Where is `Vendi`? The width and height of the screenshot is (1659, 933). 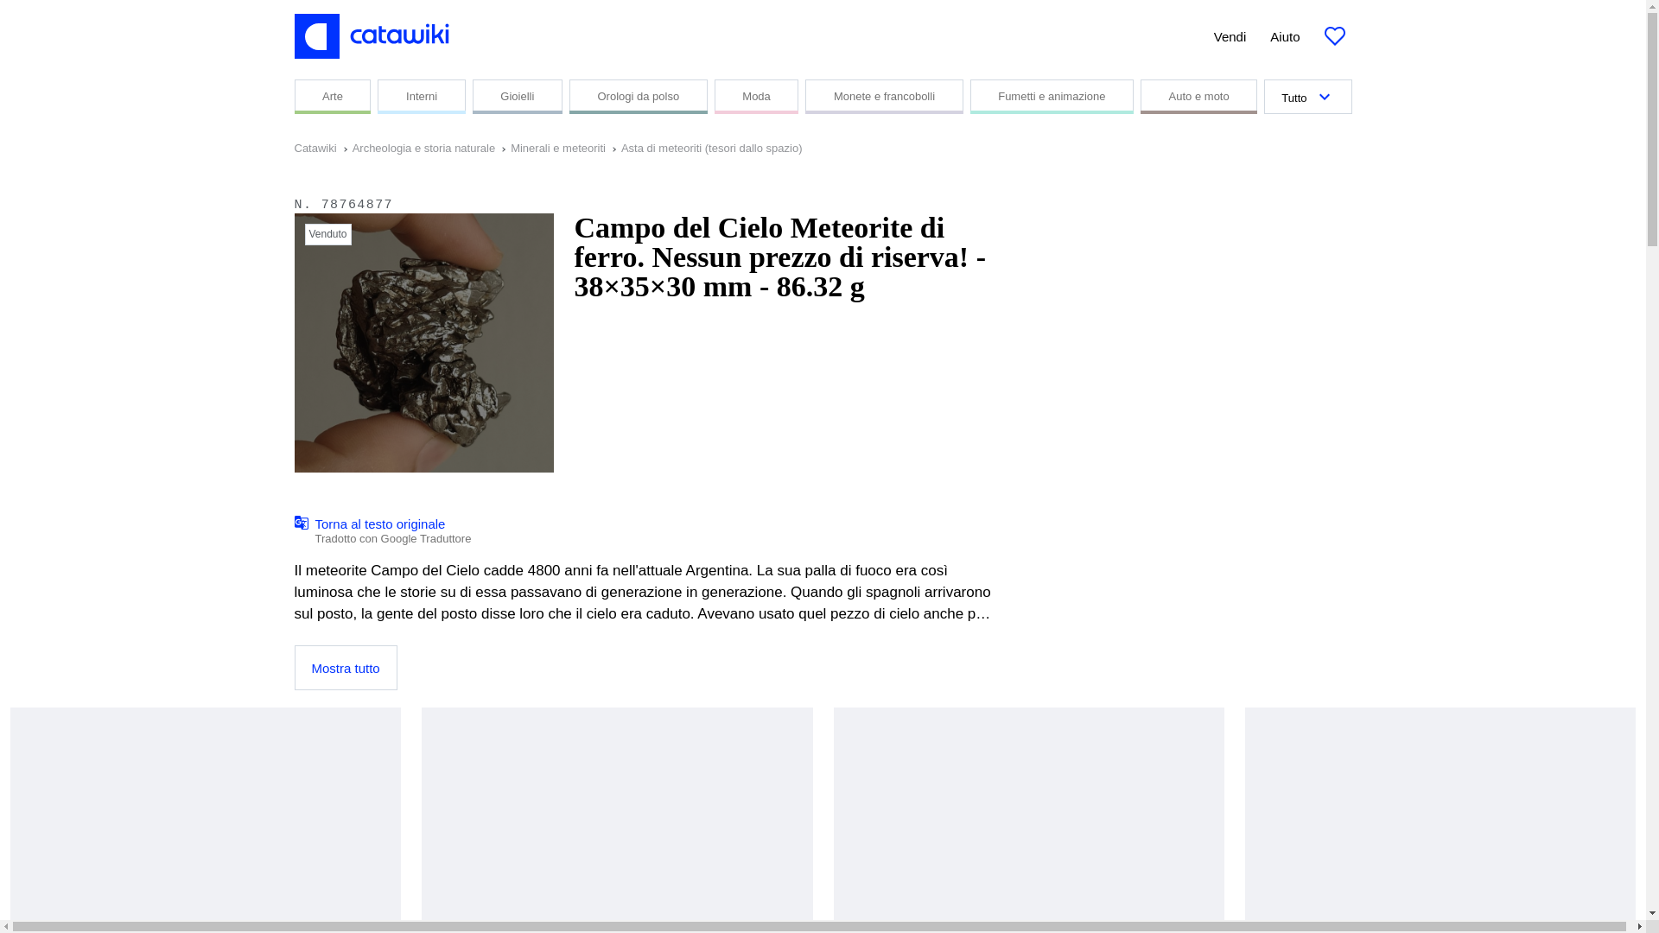
Vendi is located at coordinates (1230, 36).